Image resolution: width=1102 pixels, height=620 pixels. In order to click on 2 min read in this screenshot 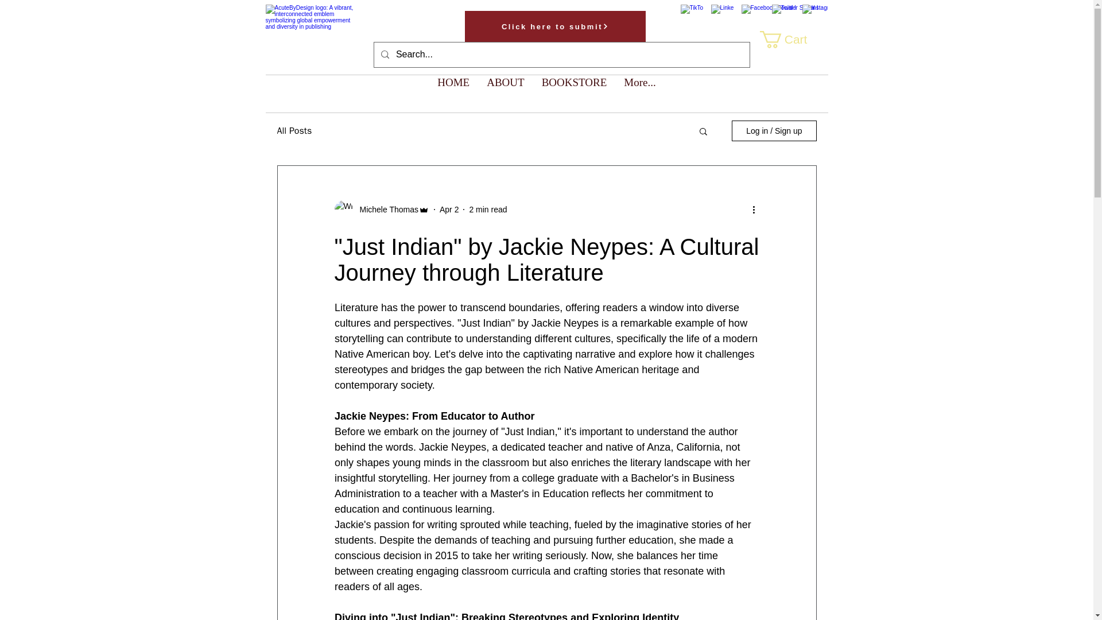, I will do `click(488, 209)`.